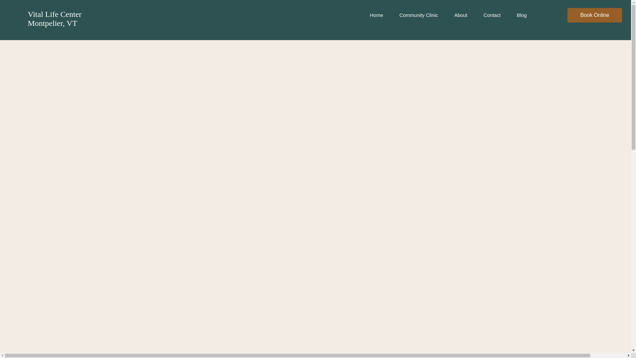  What do you see at coordinates (461, 15) in the screenshot?
I see `About` at bounding box center [461, 15].